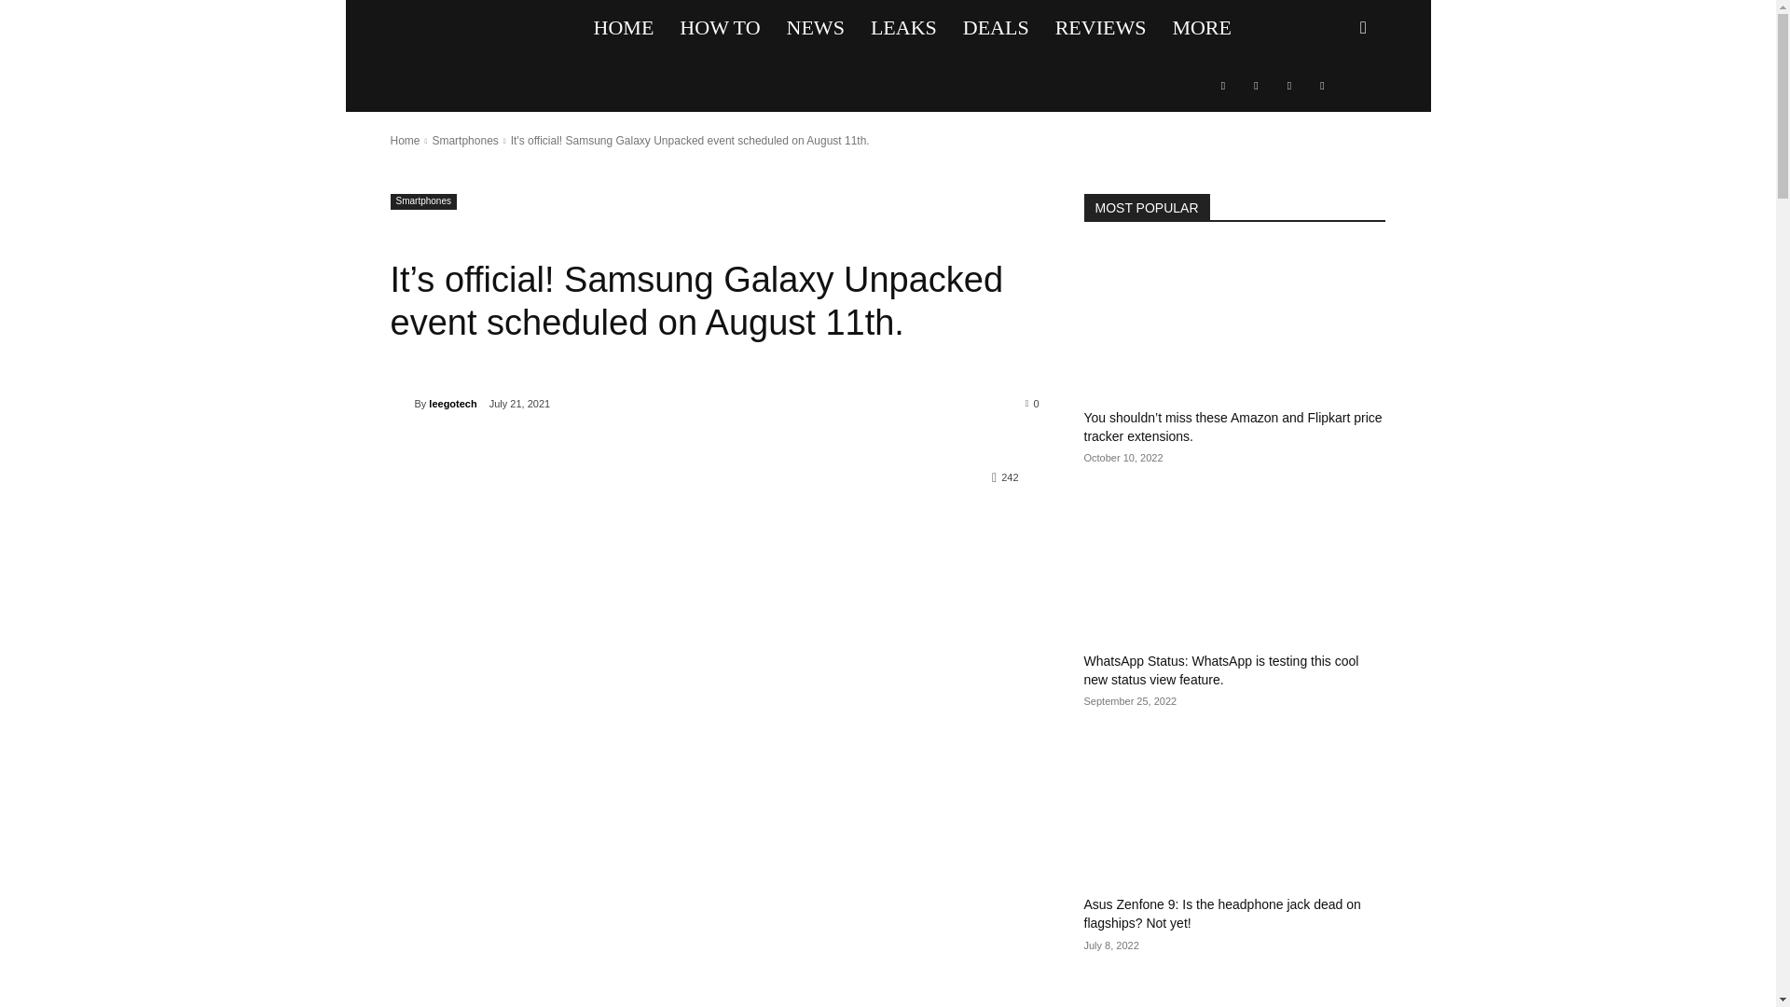  I want to click on NEWS, so click(815, 28).